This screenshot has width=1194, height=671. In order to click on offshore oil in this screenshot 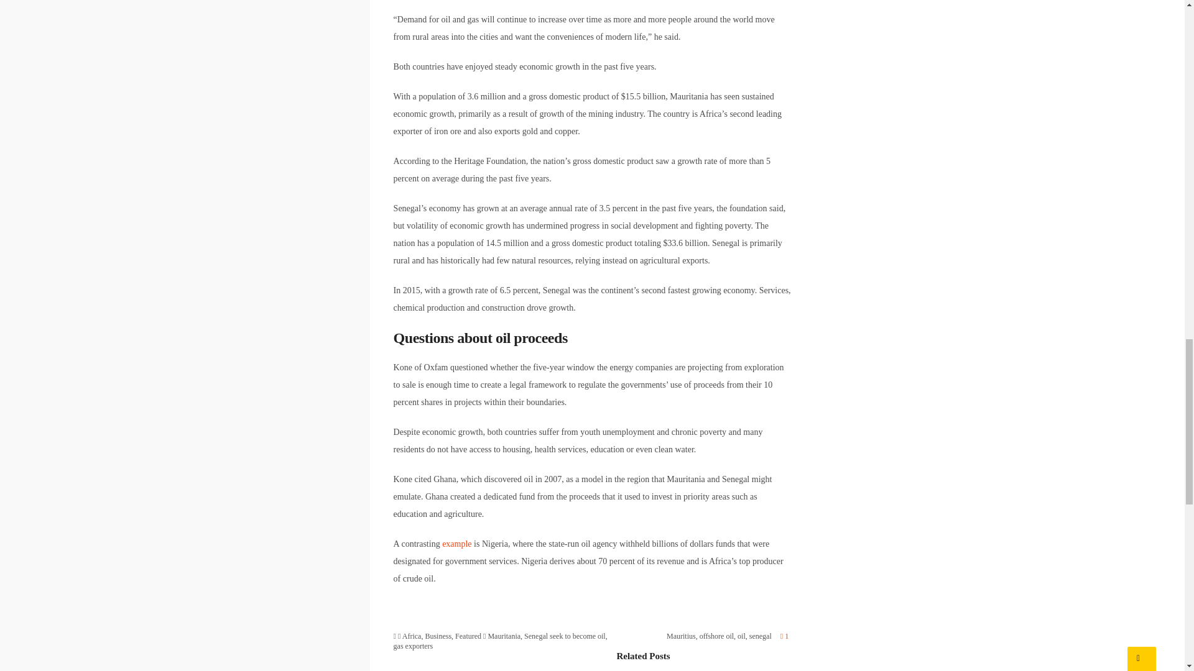, I will do `click(716, 636)`.